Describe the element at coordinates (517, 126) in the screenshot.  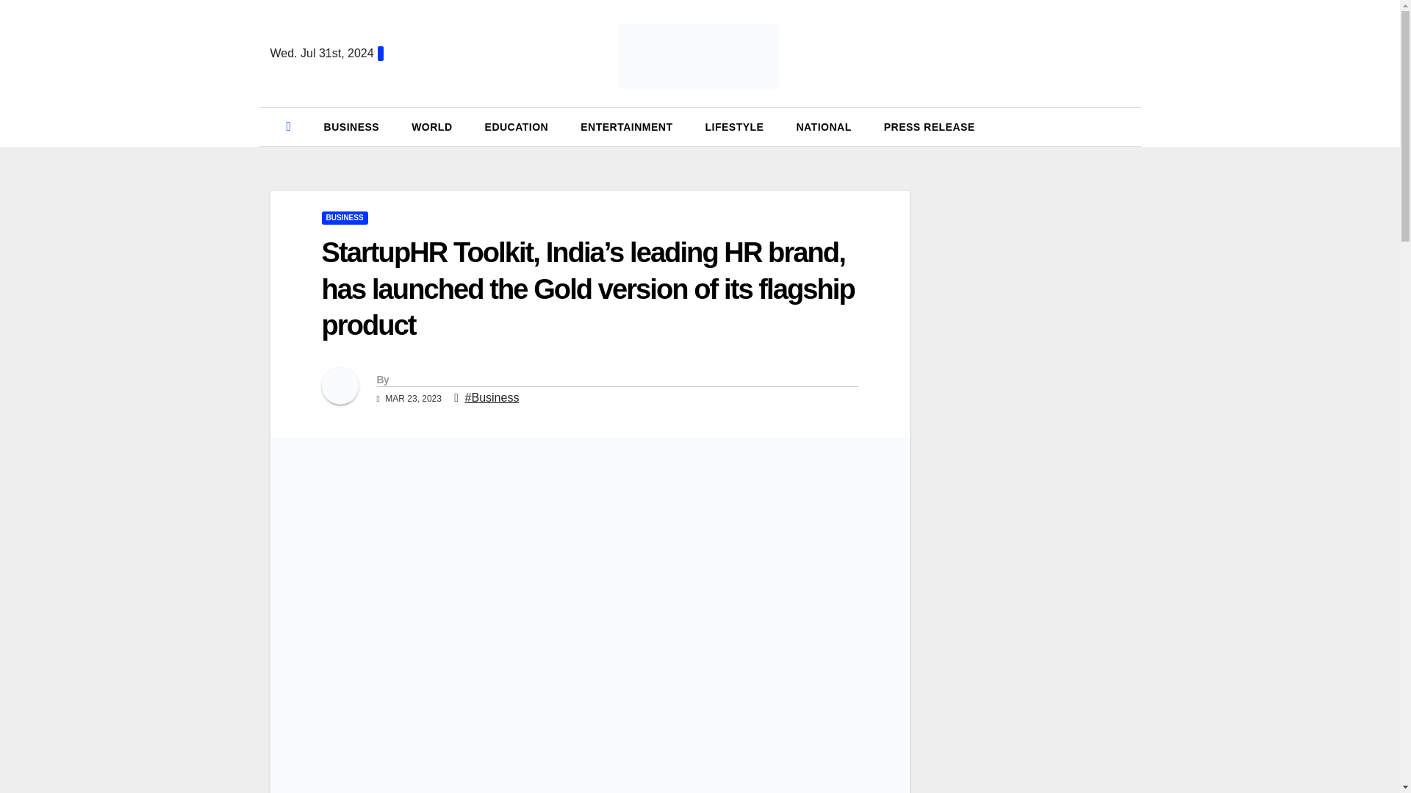
I see `Education` at that location.